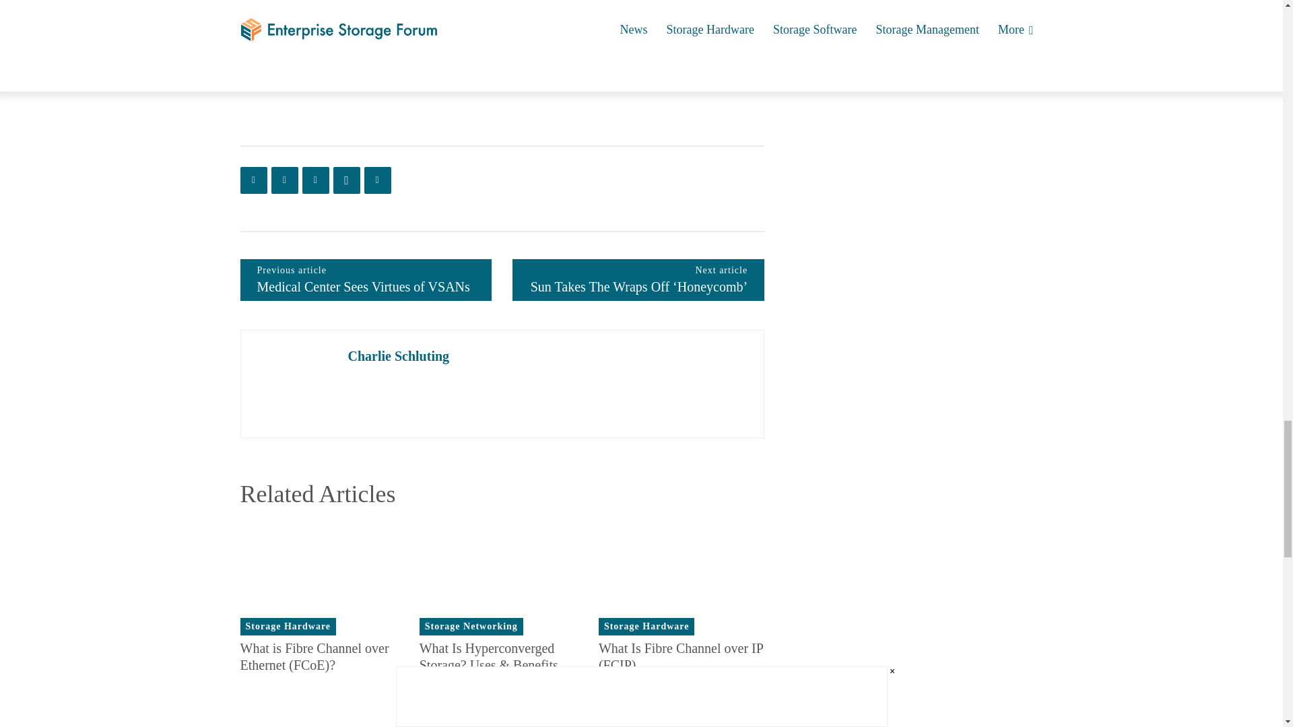  What do you see at coordinates (405, 73) in the screenshot?
I see `Enterprise Networking Planet` at bounding box center [405, 73].